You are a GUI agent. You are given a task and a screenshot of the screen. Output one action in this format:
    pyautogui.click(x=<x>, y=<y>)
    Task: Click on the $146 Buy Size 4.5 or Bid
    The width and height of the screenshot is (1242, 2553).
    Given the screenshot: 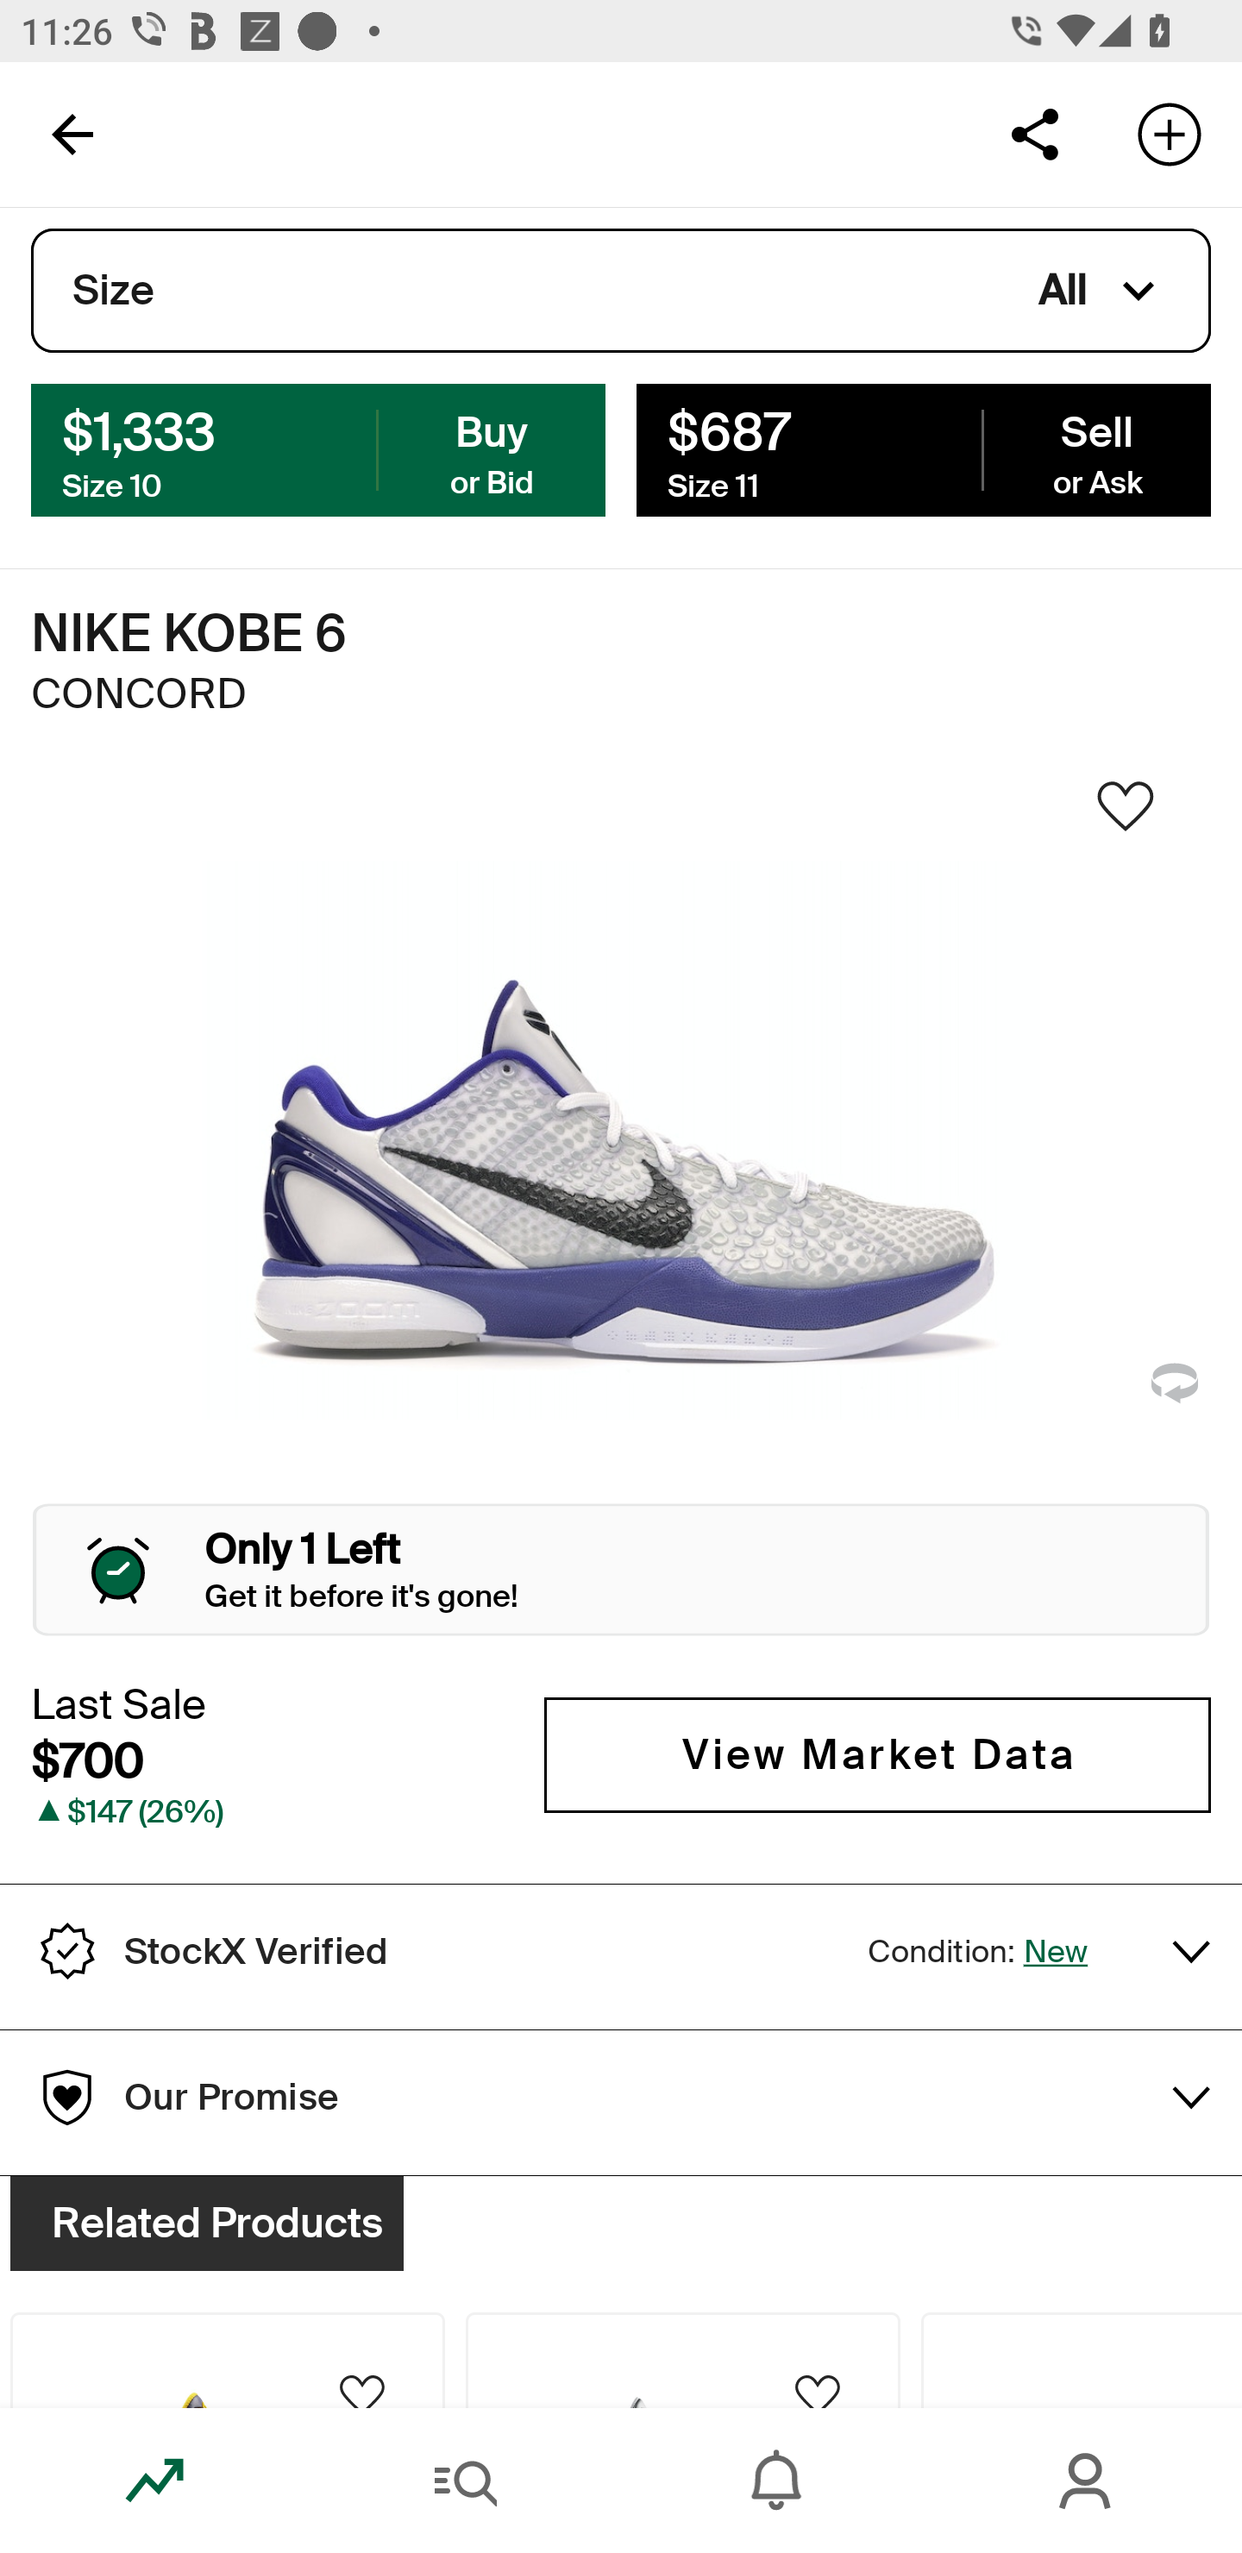 What is the action you would take?
    pyautogui.click(x=318, y=448)
    